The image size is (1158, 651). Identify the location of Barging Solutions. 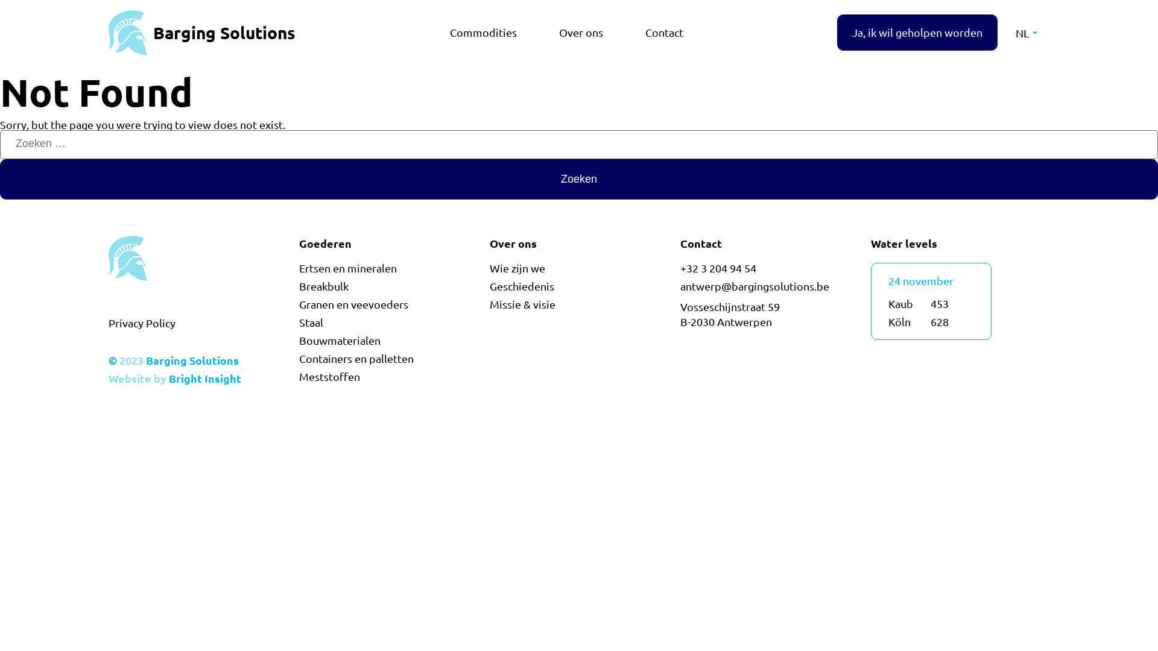
(201, 33).